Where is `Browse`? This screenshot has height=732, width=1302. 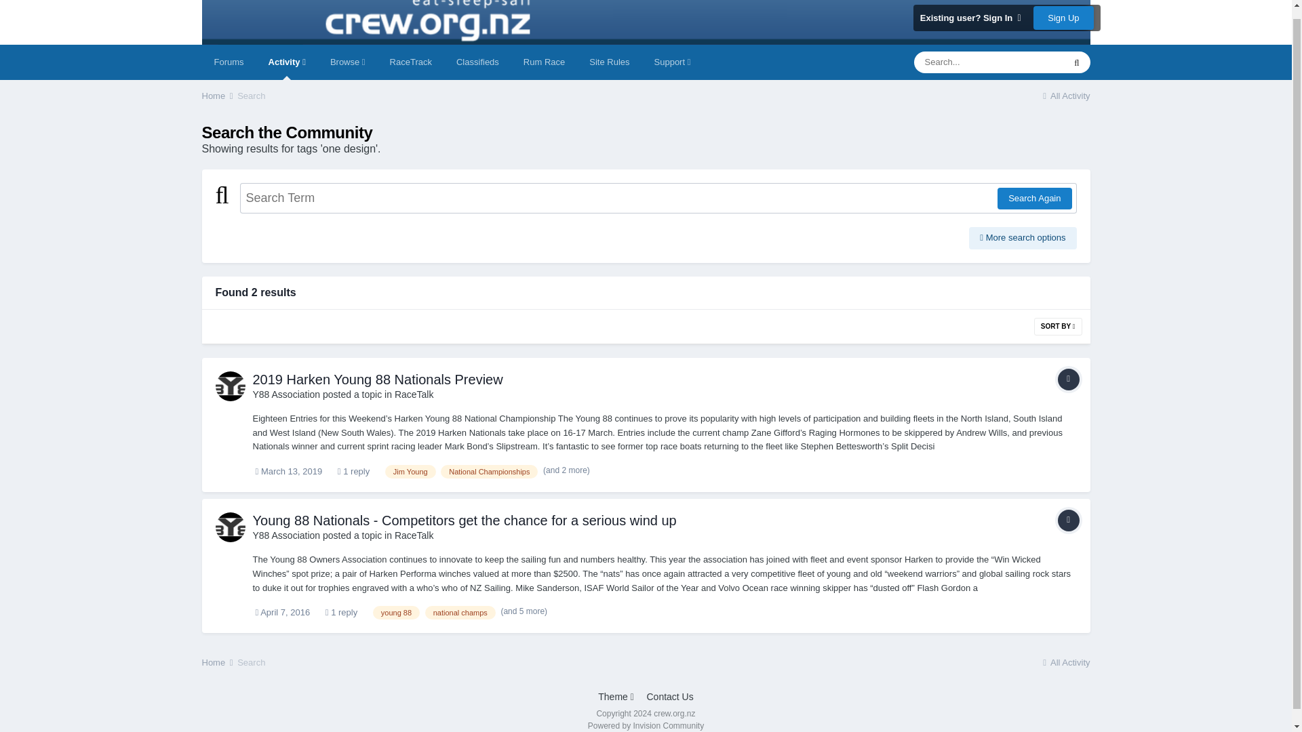 Browse is located at coordinates (347, 62).